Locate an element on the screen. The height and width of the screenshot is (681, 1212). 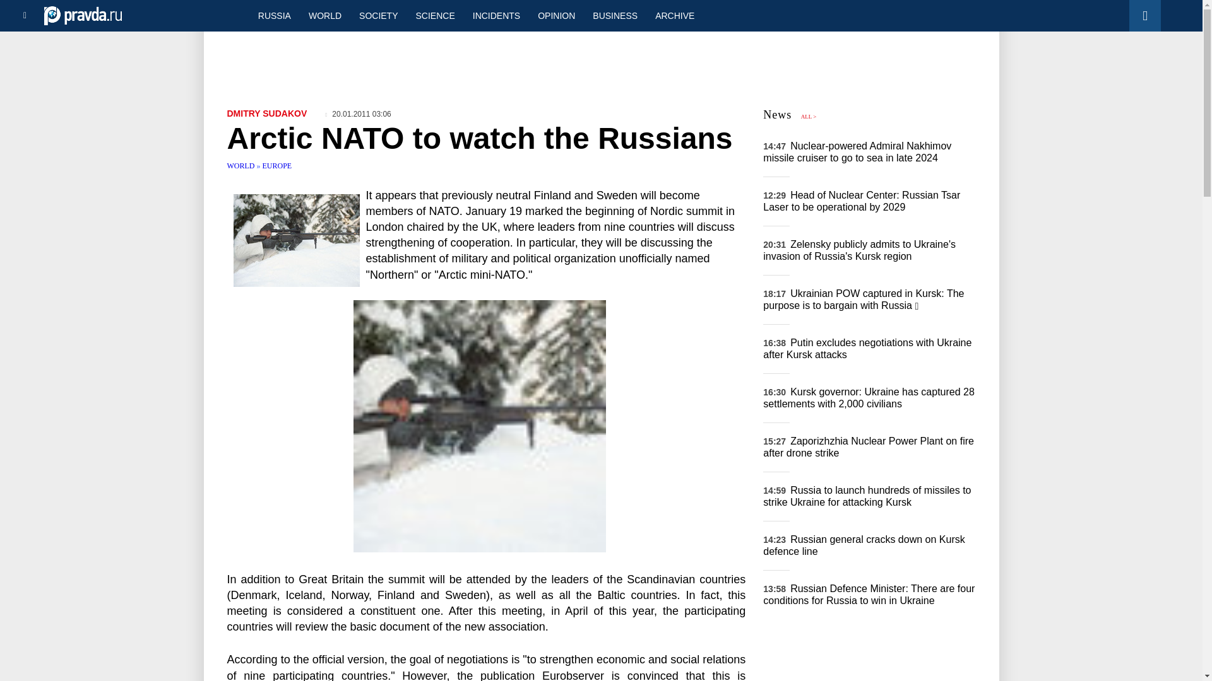
Arctic NATO to watch the Russians is located at coordinates (480, 426).